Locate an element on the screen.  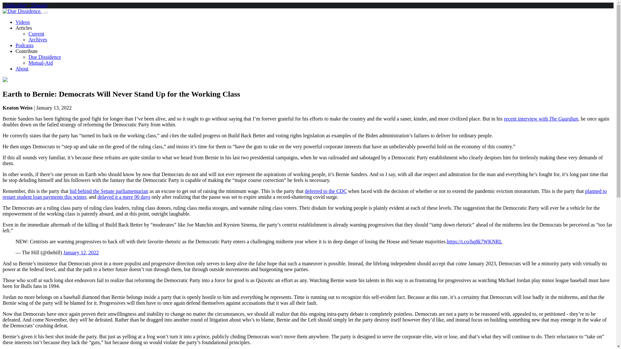
Contribute is located at coordinates (27, 51).